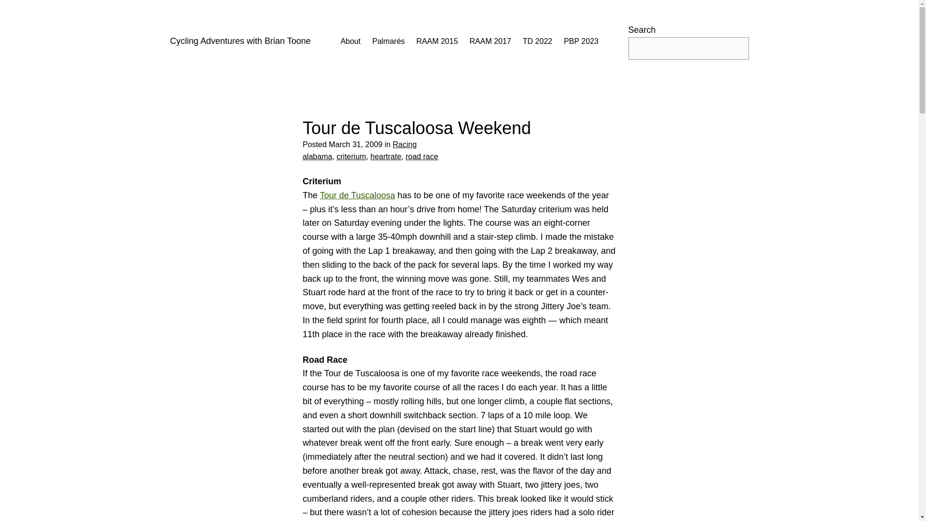  I want to click on RAAM 2015, so click(436, 41).